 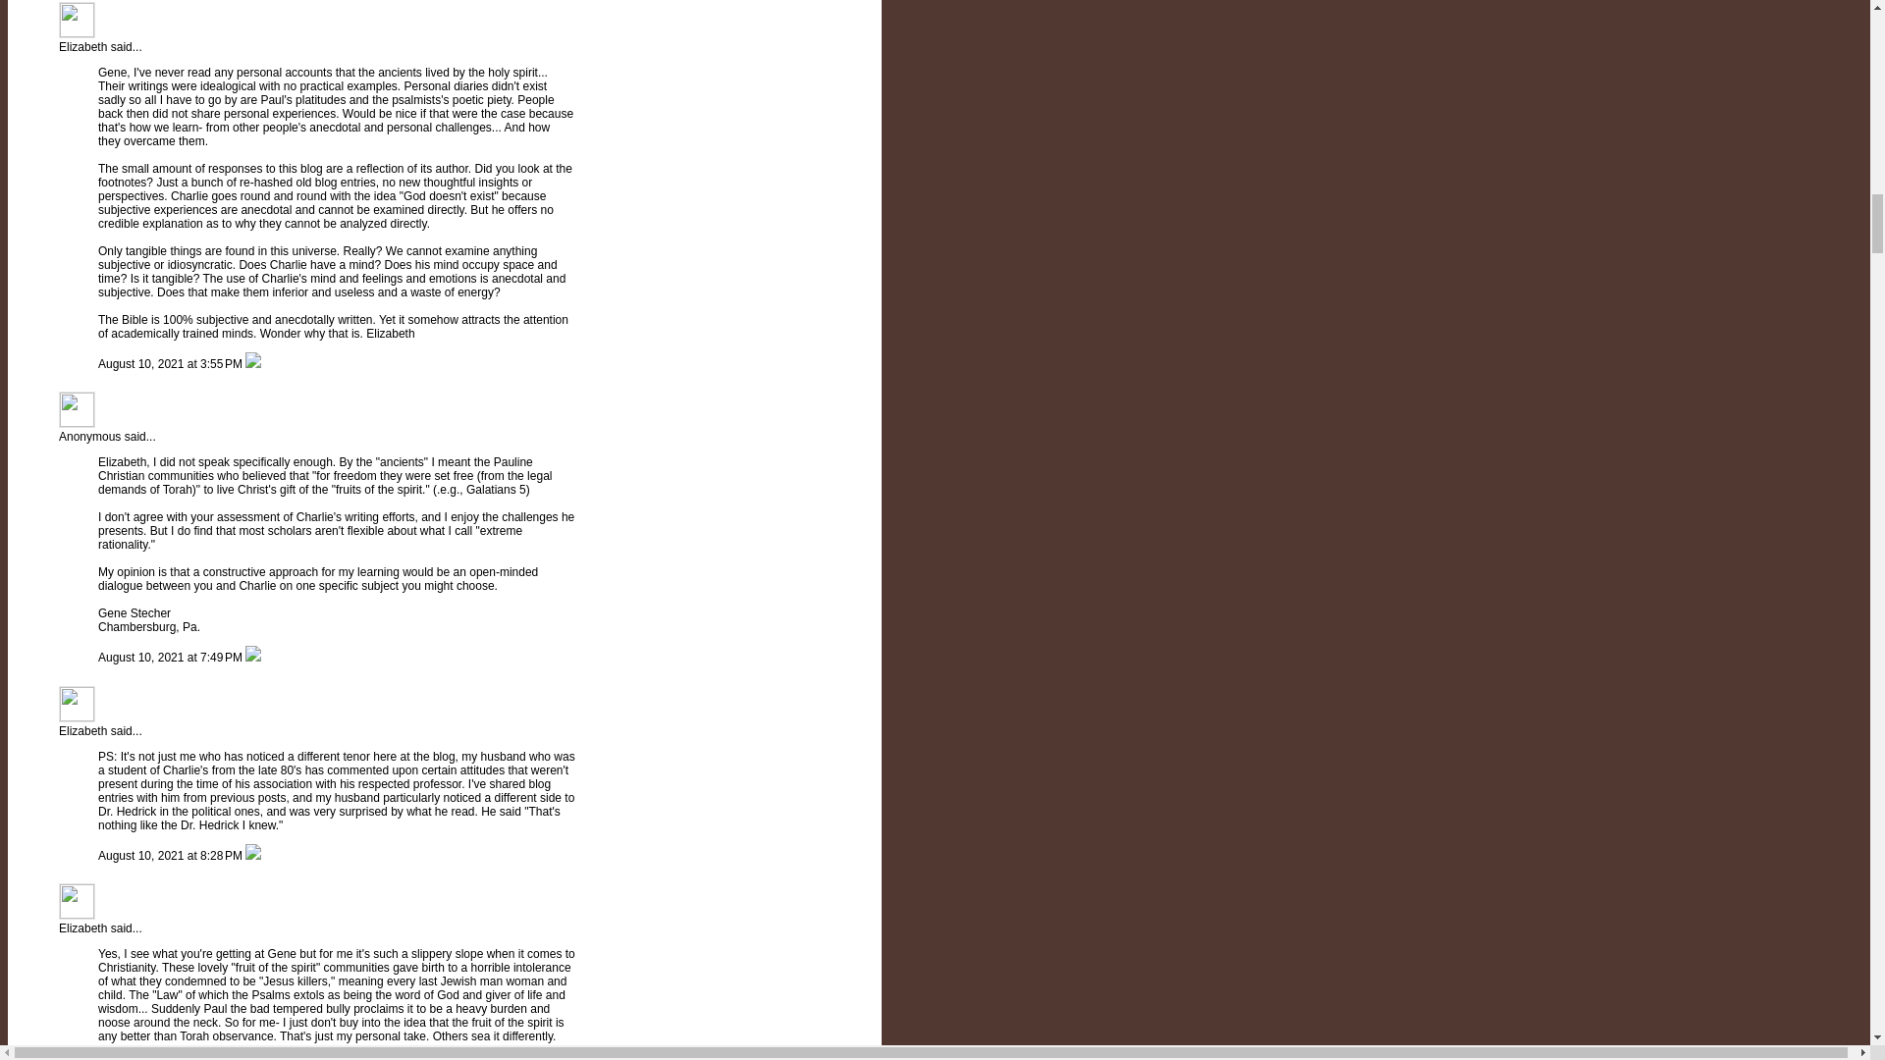 What do you see at coordinates (253, 363) in the screenshot?
I see `Delete Comment` at bounding box center [253, 363].